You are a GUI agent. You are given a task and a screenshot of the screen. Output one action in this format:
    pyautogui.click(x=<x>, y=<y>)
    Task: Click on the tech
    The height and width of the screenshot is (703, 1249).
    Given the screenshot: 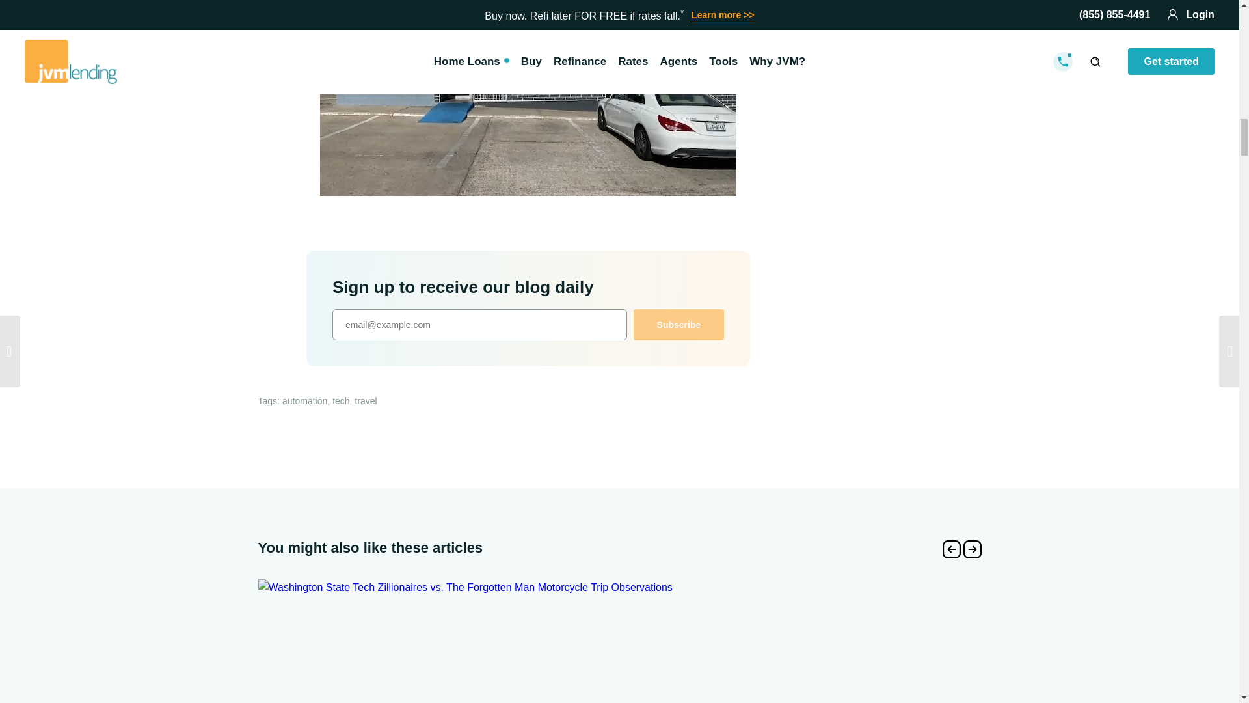 What is the action you would take?
    pyautogui.click(x=341, y=401)
    